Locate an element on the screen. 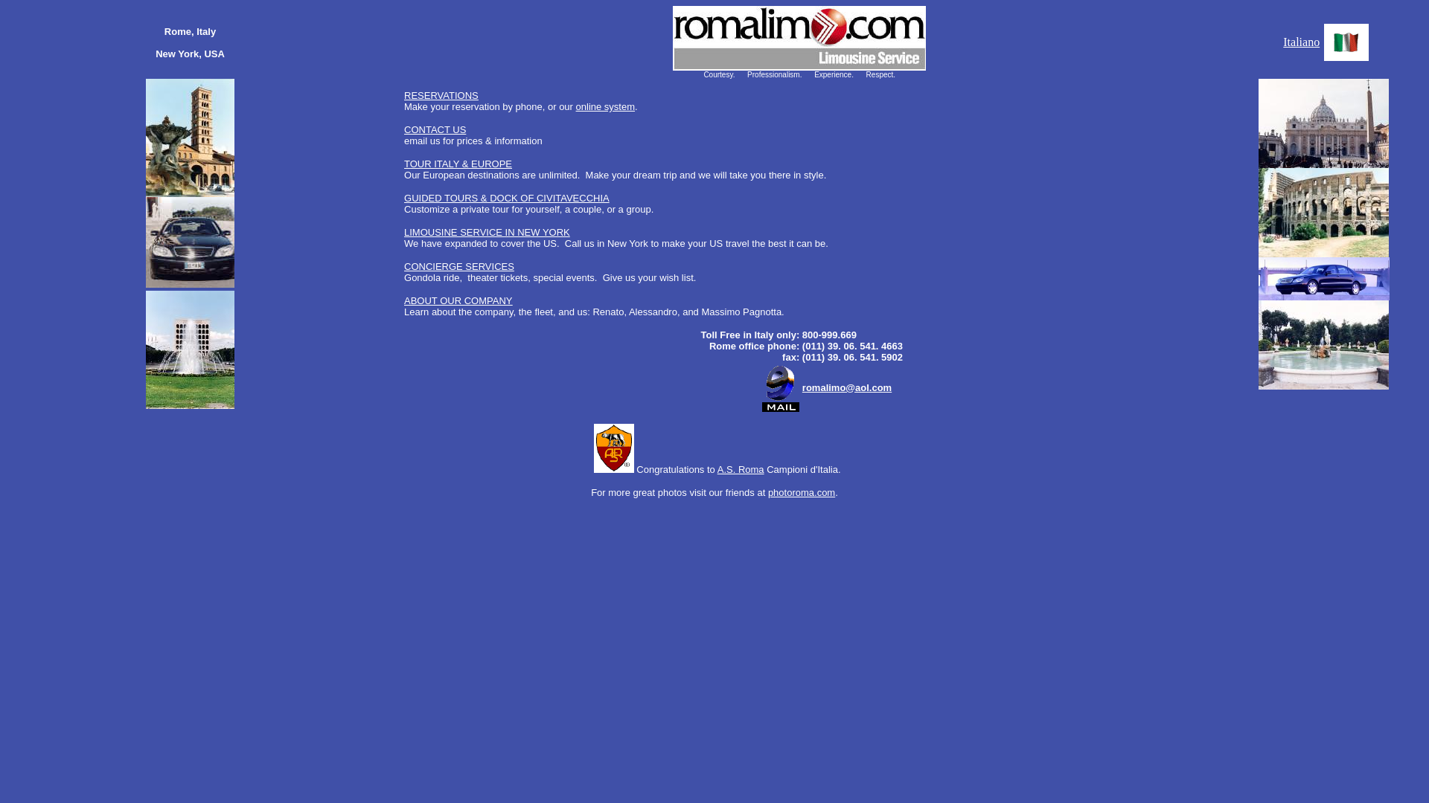 This screenshot has width=1429, height=803. photoroma.com is located at coordinates (801, 492).